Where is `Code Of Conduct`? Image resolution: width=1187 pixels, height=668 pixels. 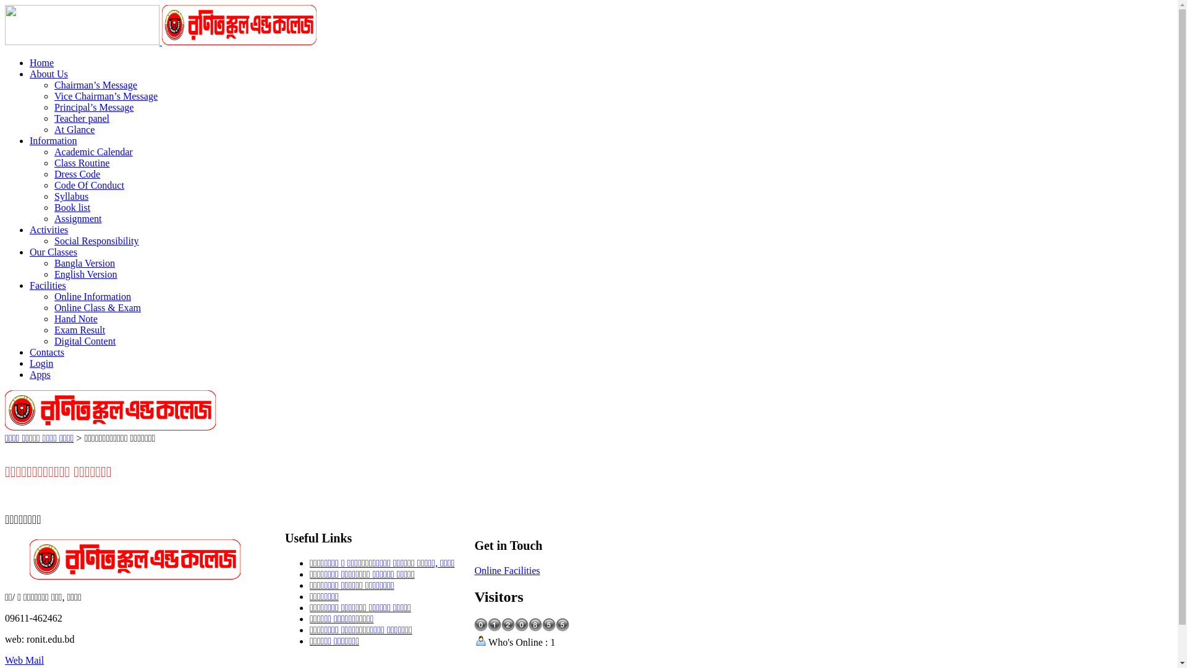
Code Of Conduct is located at coordinates (89, 186).